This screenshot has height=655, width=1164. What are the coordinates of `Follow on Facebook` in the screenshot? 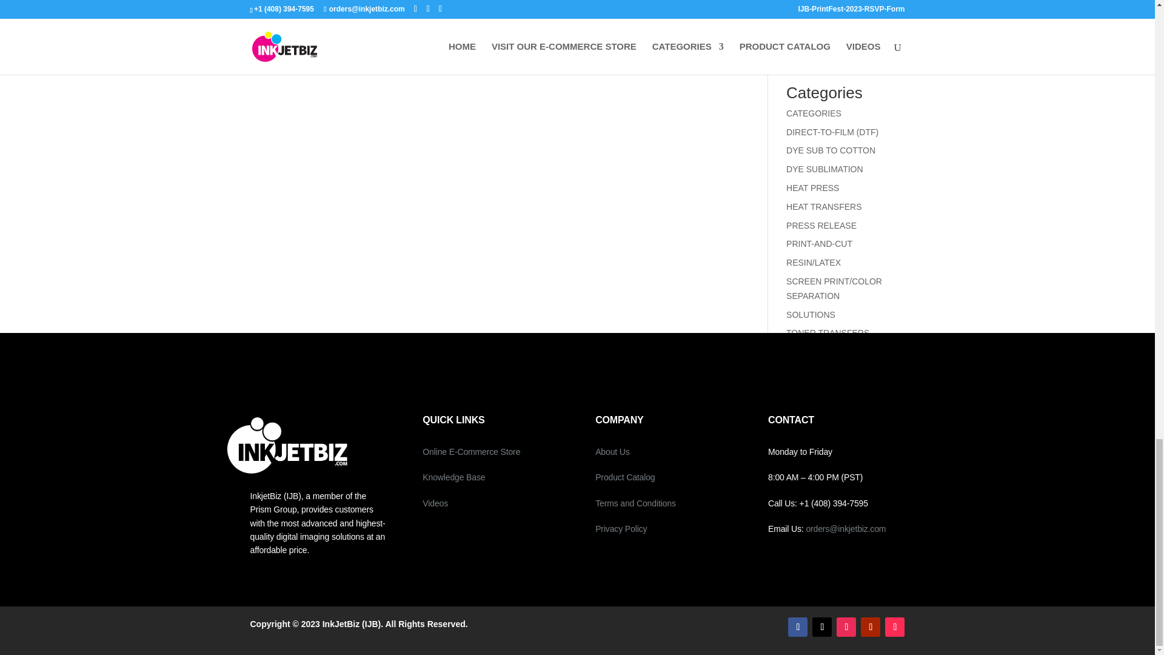 It's located at (798, 627).